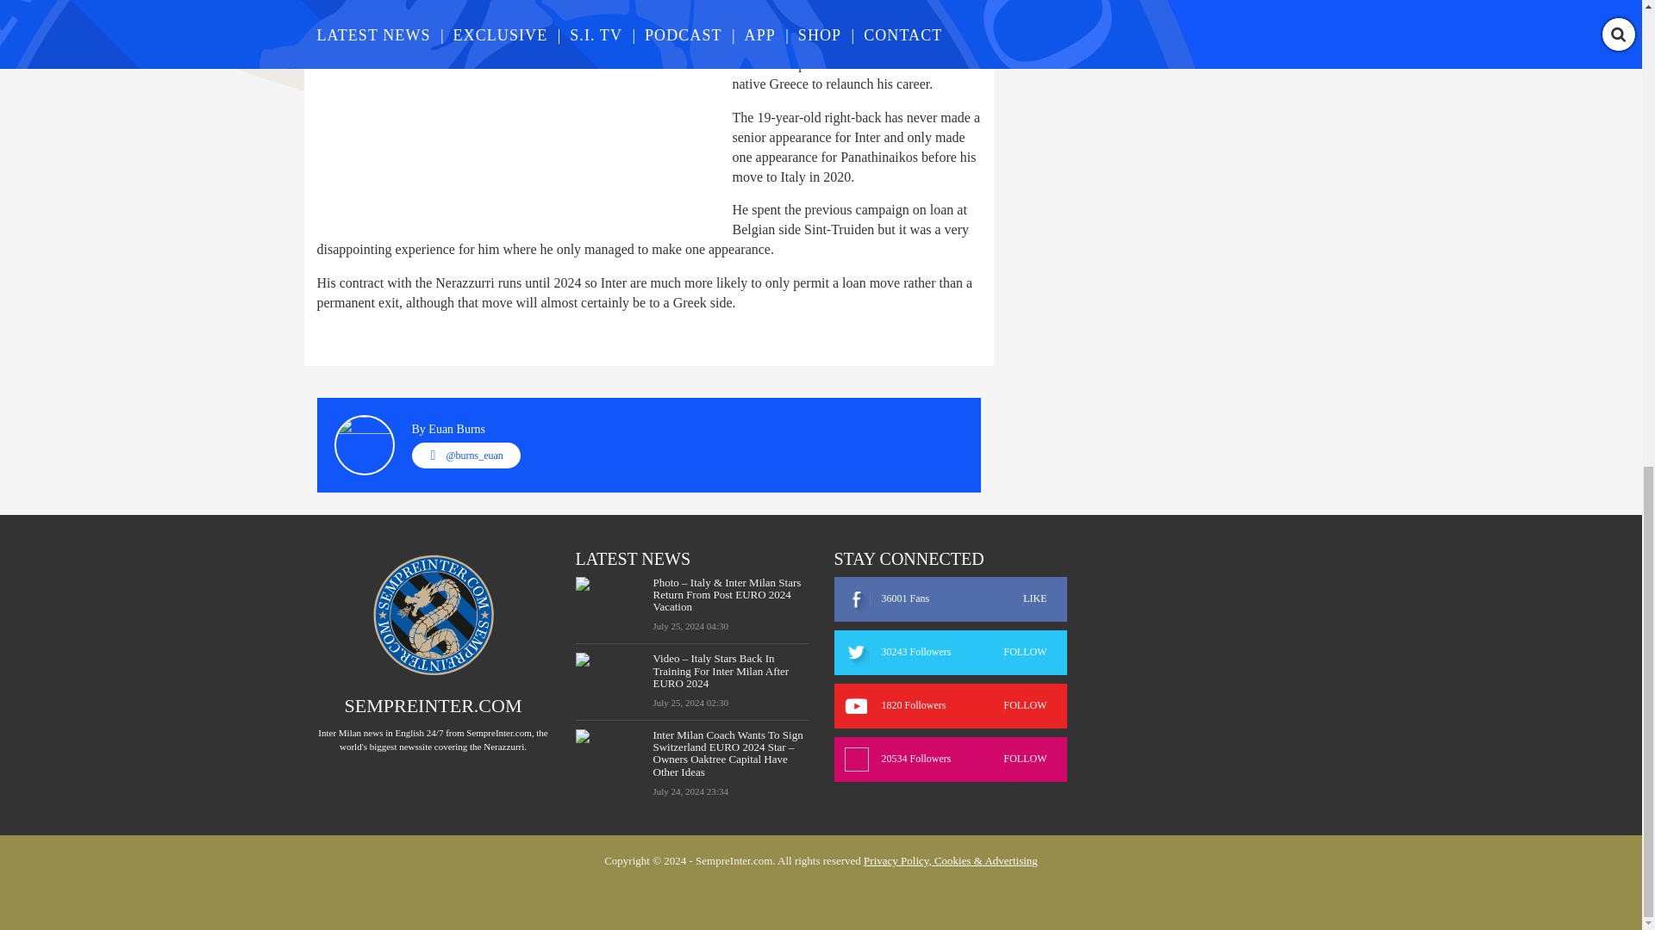 Image resolution: width=1655 pixels, height=930 pixels. I want to click on FCIN1908, so click(900, 7).